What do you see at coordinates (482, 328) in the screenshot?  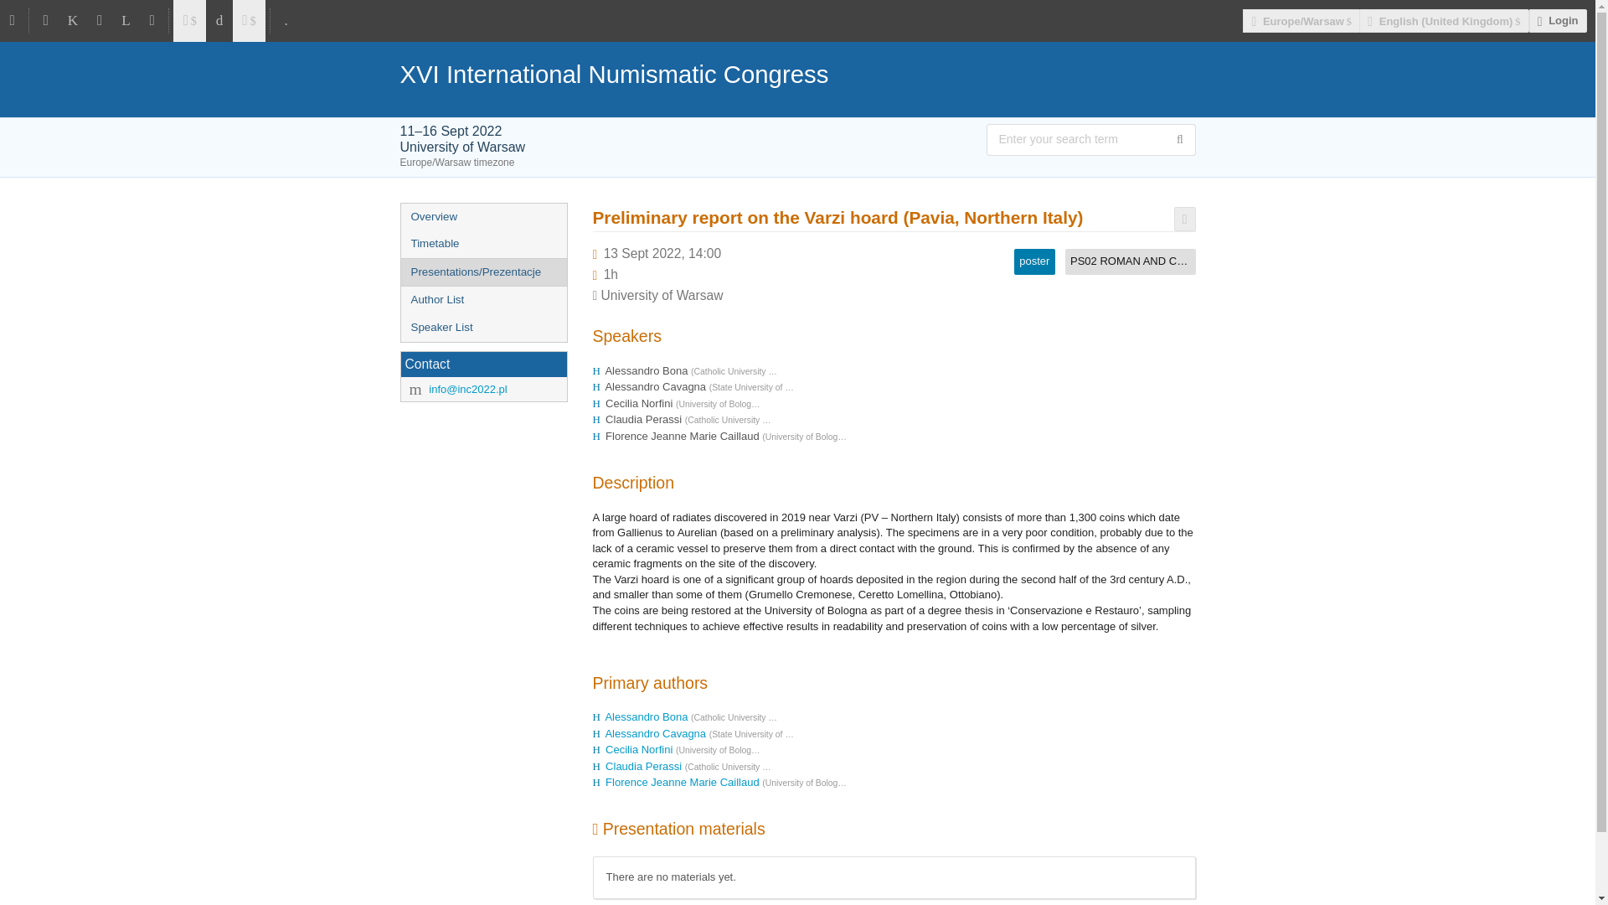 I see `Speaker List` at bounding box center [482, 328].